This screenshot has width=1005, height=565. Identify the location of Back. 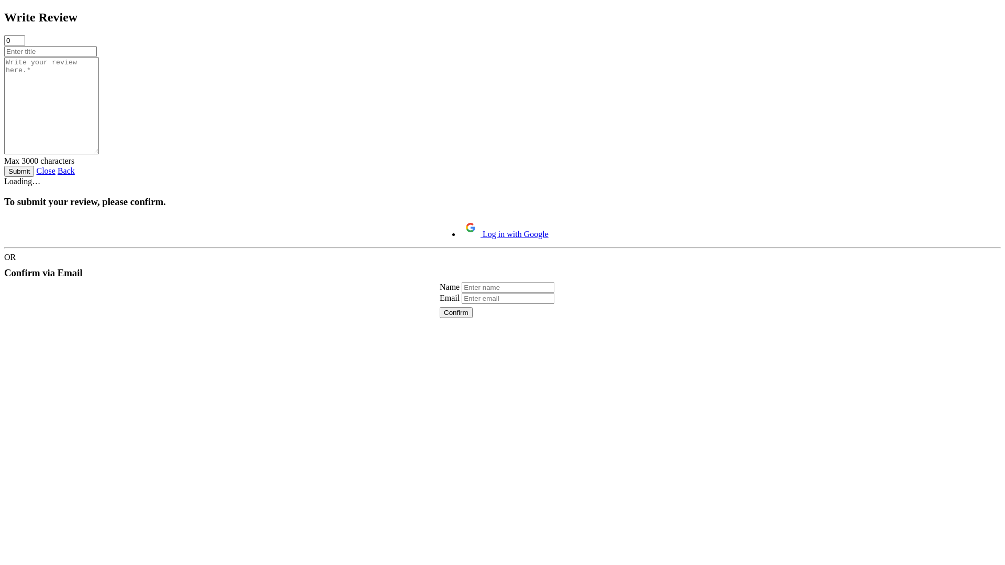
(66, 171).